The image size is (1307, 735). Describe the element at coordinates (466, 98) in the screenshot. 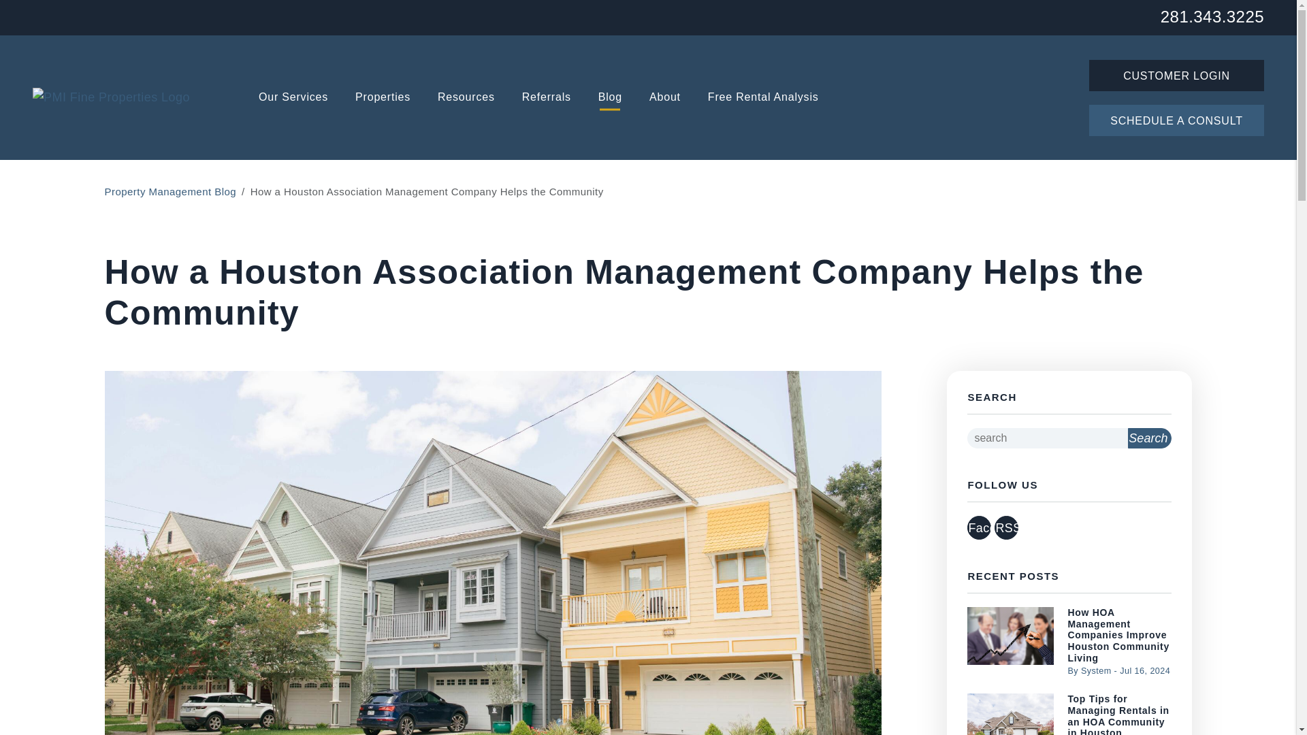

I see `Resources` at that location.